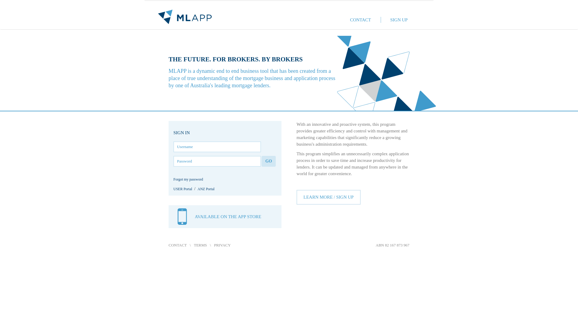  Describe the element at coordinates (329, 197) in the screenshot. I see `LEARN MORE / SIGN UP` at that location.